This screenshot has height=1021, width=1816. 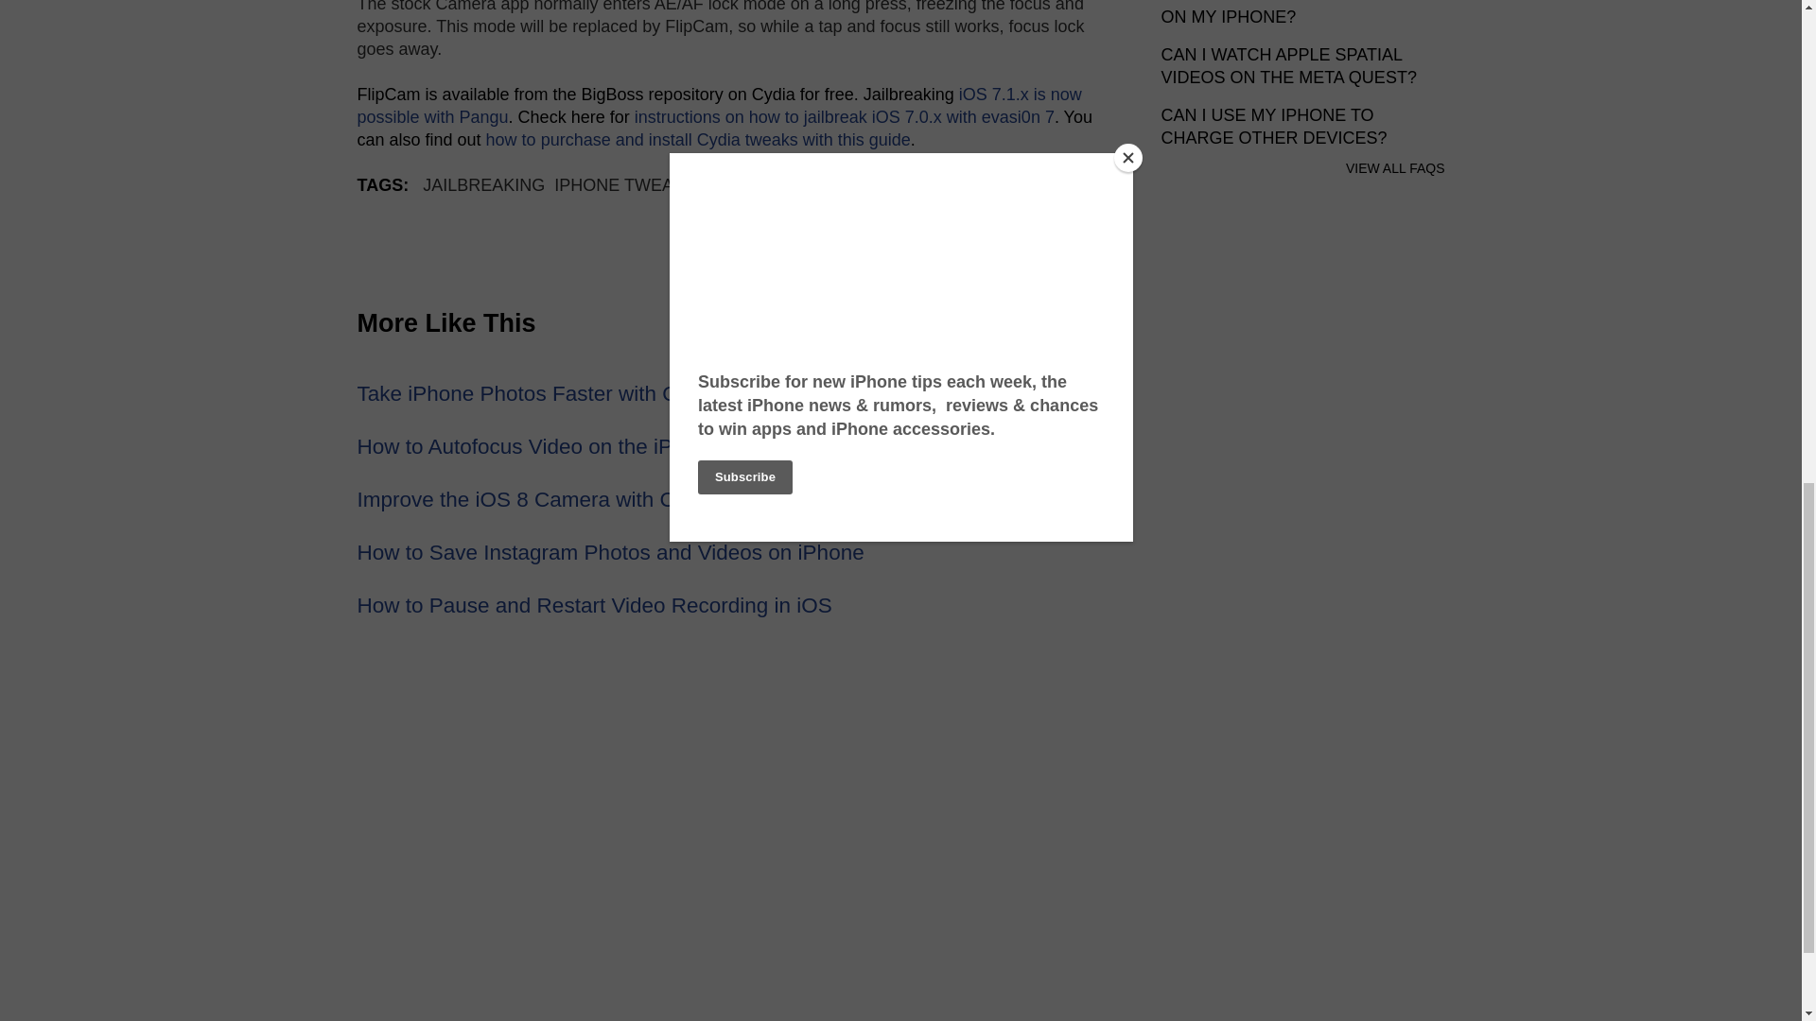 What do you see at coordinates (1274, 127) in the screenshot?
I see `CAN I USE MY IPHONE TO CHARGE OTHER DEVICES?` at bounding box center [1274, 127].